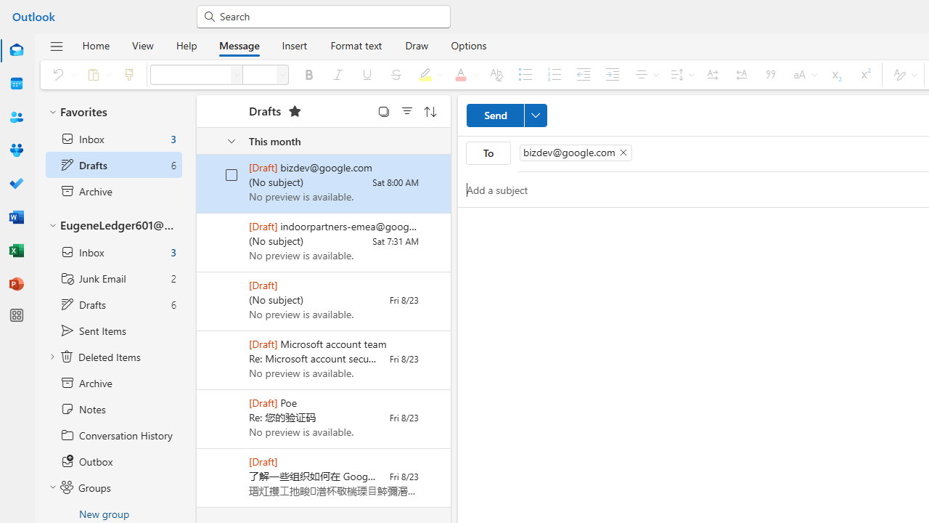 The width and height of the screenshot is (929, 523). I want to click on Insert, so click(295, 45).